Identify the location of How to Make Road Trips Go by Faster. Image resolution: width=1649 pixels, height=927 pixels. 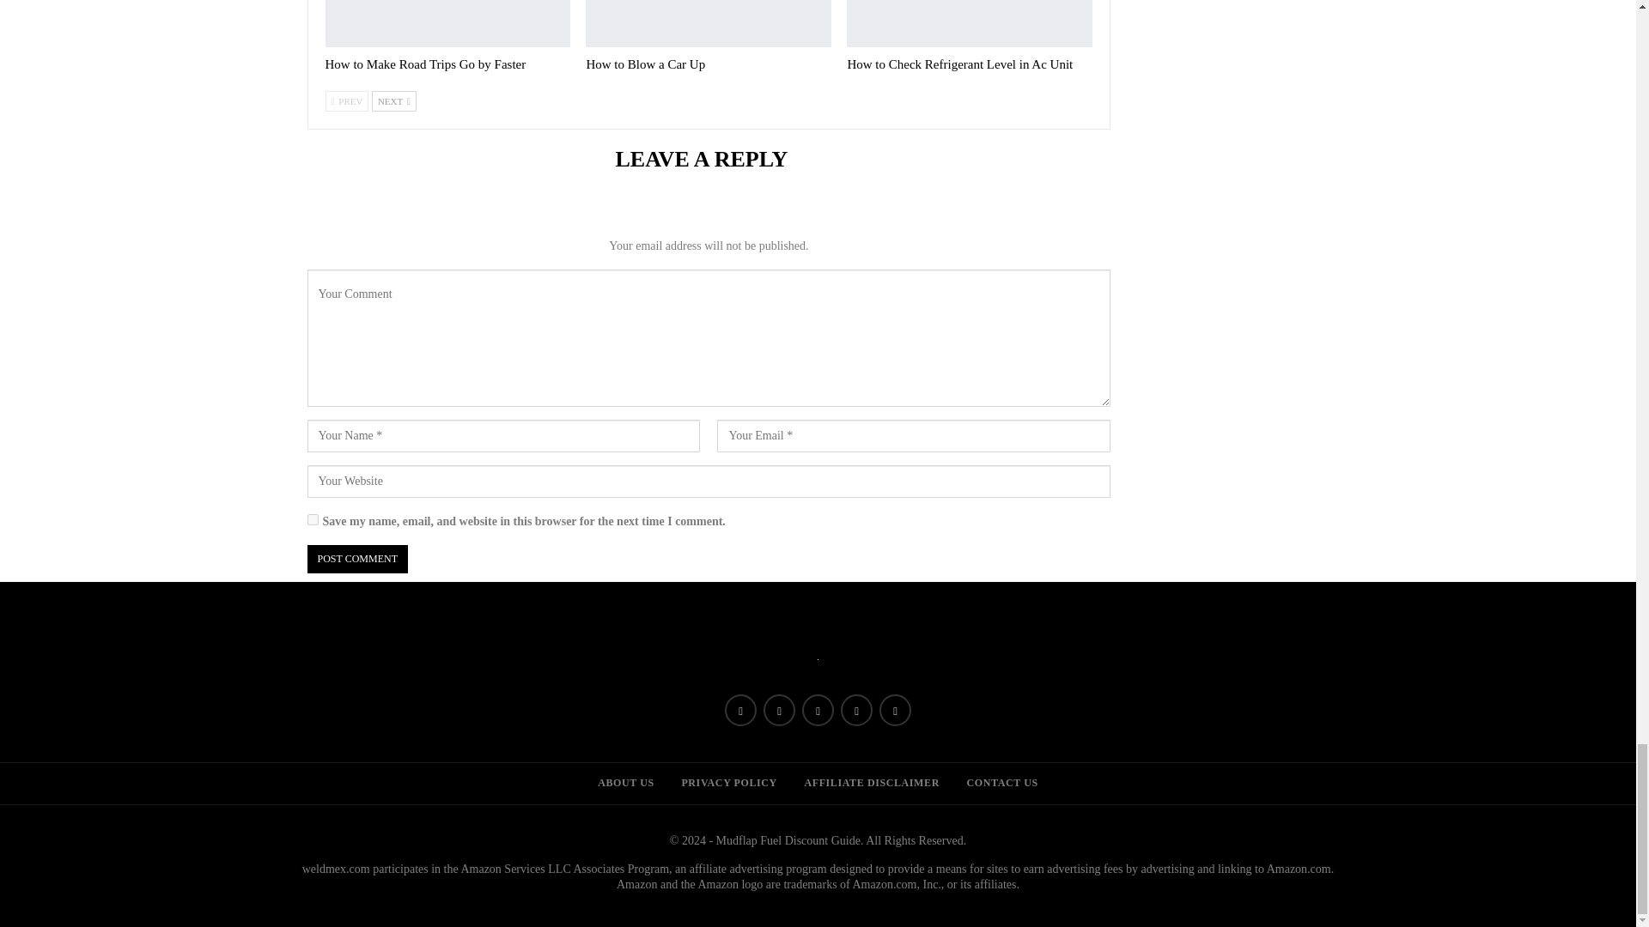
(425, 64).